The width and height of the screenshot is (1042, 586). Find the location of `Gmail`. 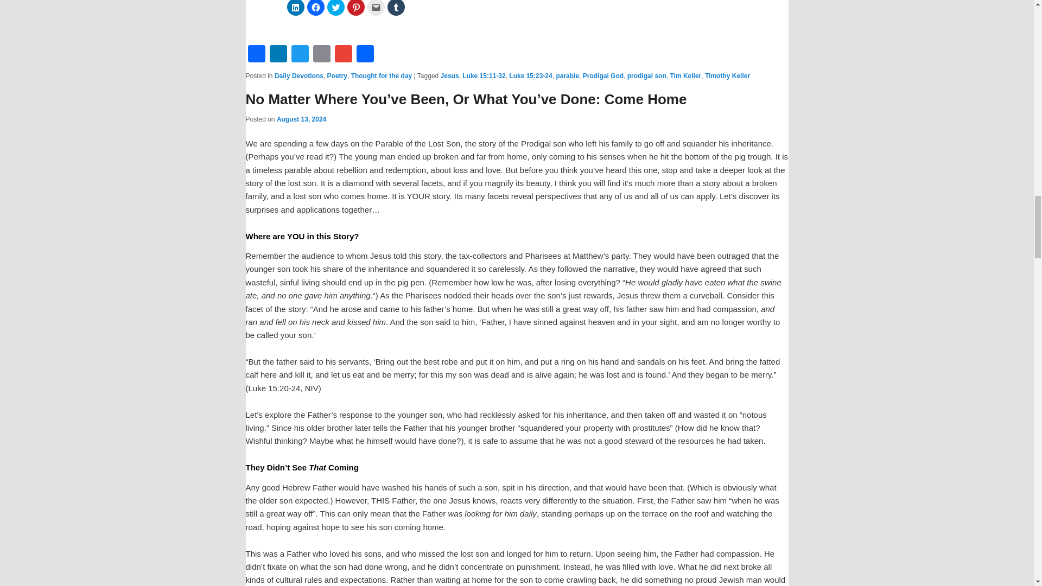

Gmail is located at coordinates (343, 53).